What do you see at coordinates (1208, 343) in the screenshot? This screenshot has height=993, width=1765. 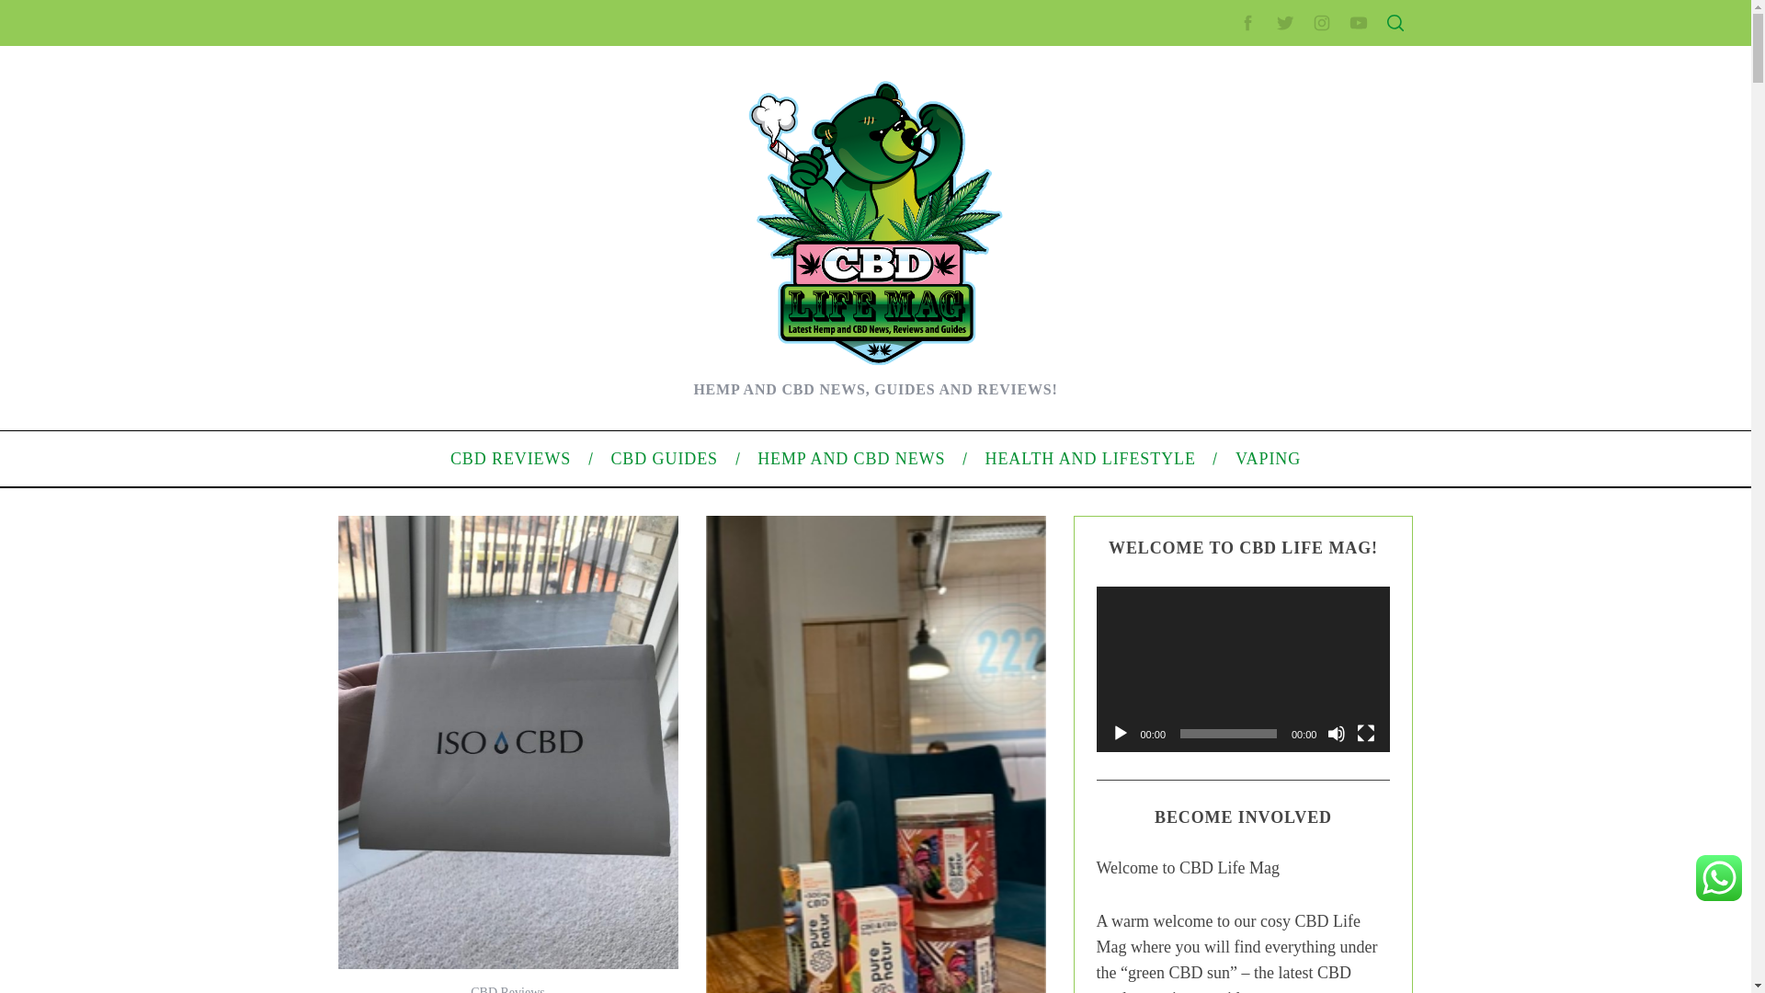 I see `DMCA Policy` at bounding box center [1208, 343].